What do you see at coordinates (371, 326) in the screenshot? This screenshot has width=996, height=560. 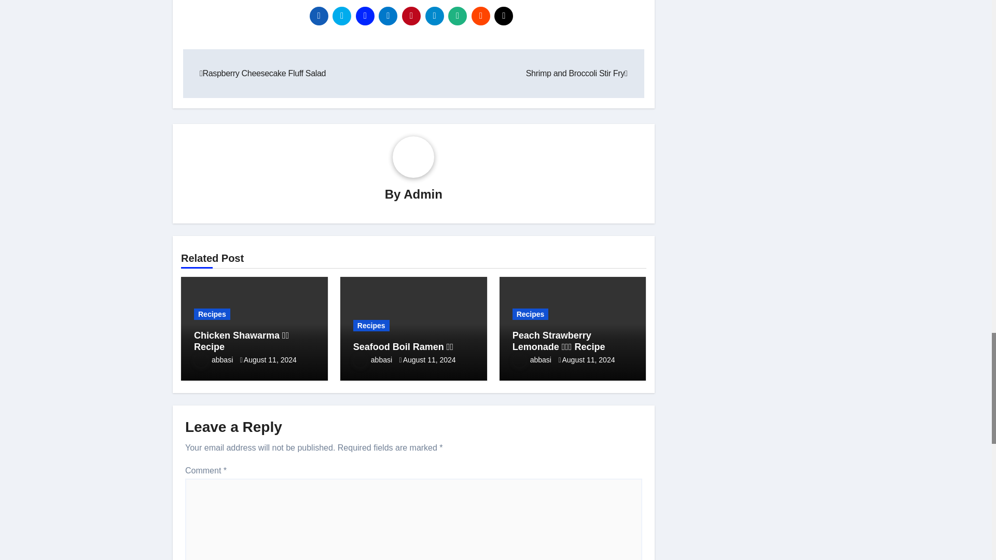 I see `Recipes` at bounding box center [371, 326].